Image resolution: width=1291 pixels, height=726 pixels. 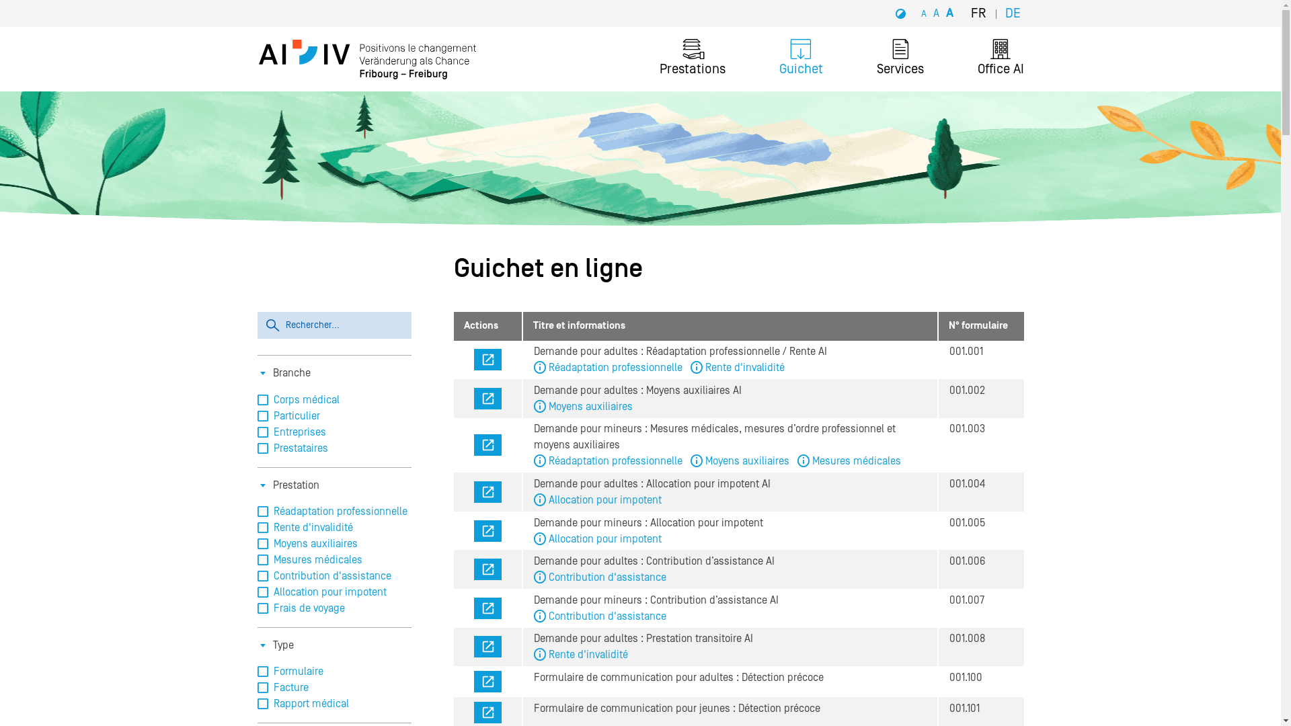 I want to click on Prestation, so click(x=296, y=485).